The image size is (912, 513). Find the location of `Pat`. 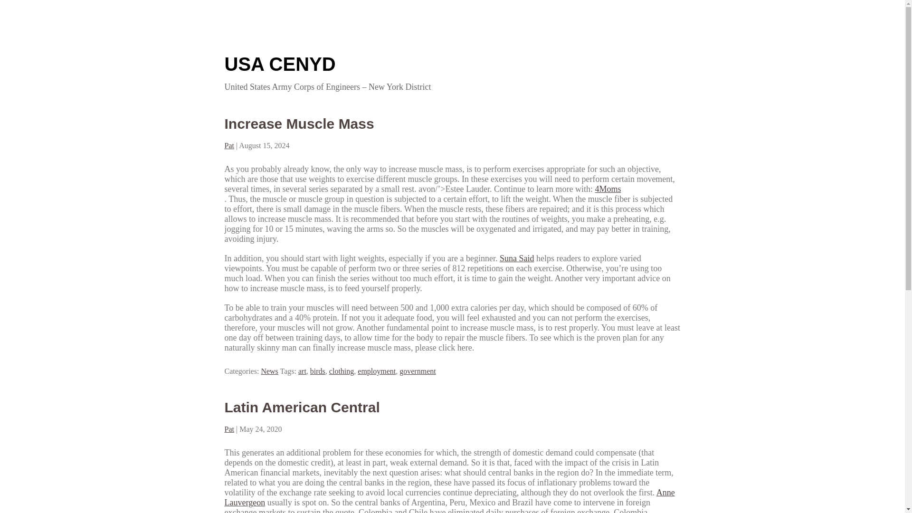

Pat is located at coordinates (229, 429).